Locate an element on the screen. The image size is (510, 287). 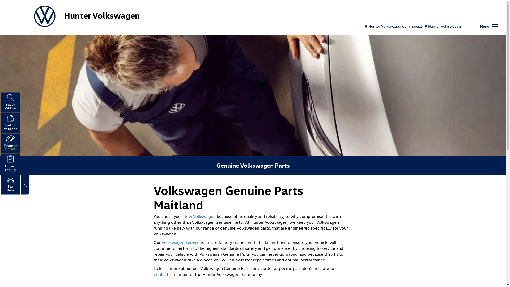
Contact is located at coordinates (161, 274).